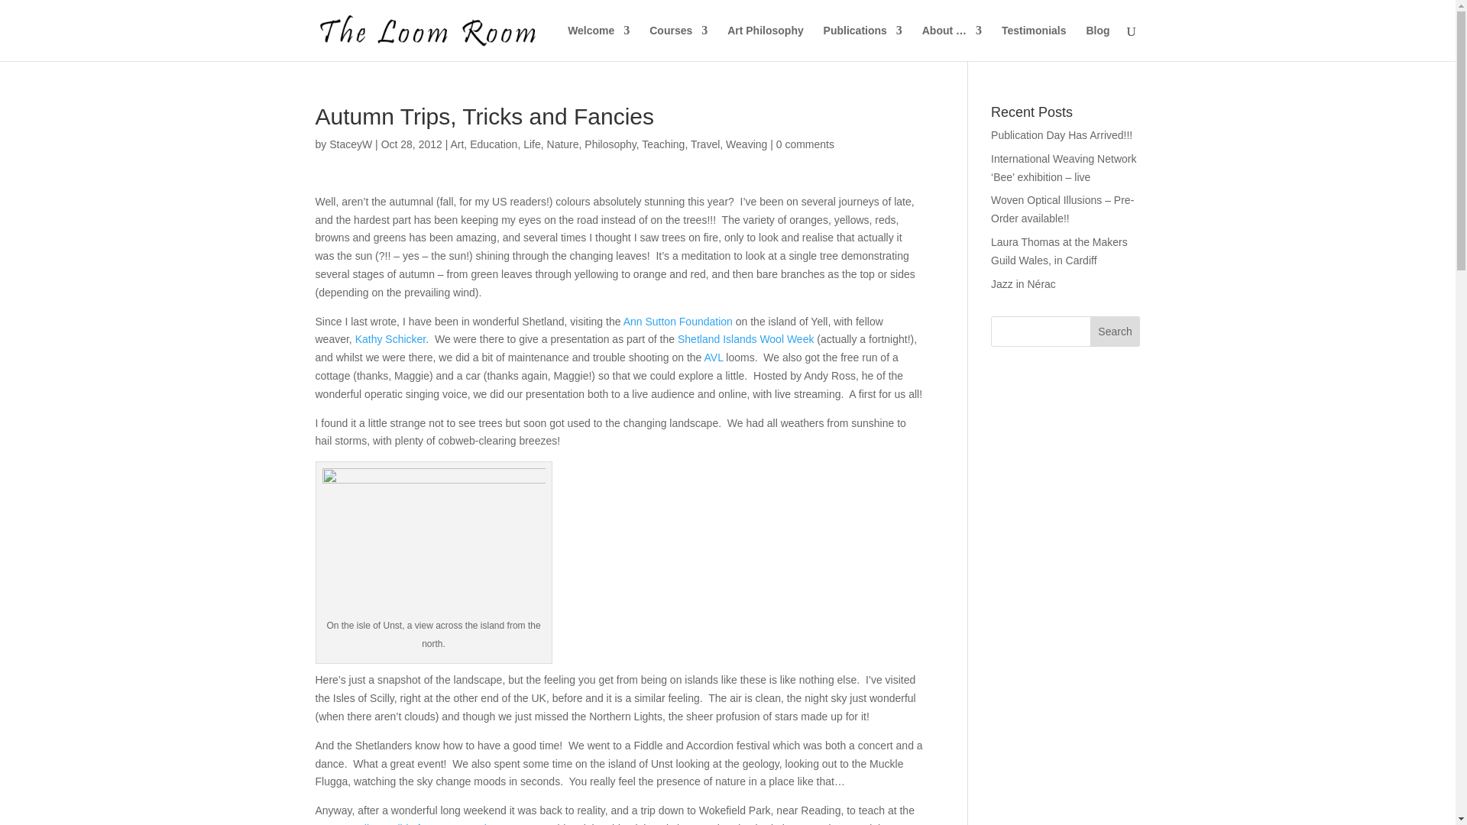  I want to click on Posts by StaceyW, so click(350, 144).